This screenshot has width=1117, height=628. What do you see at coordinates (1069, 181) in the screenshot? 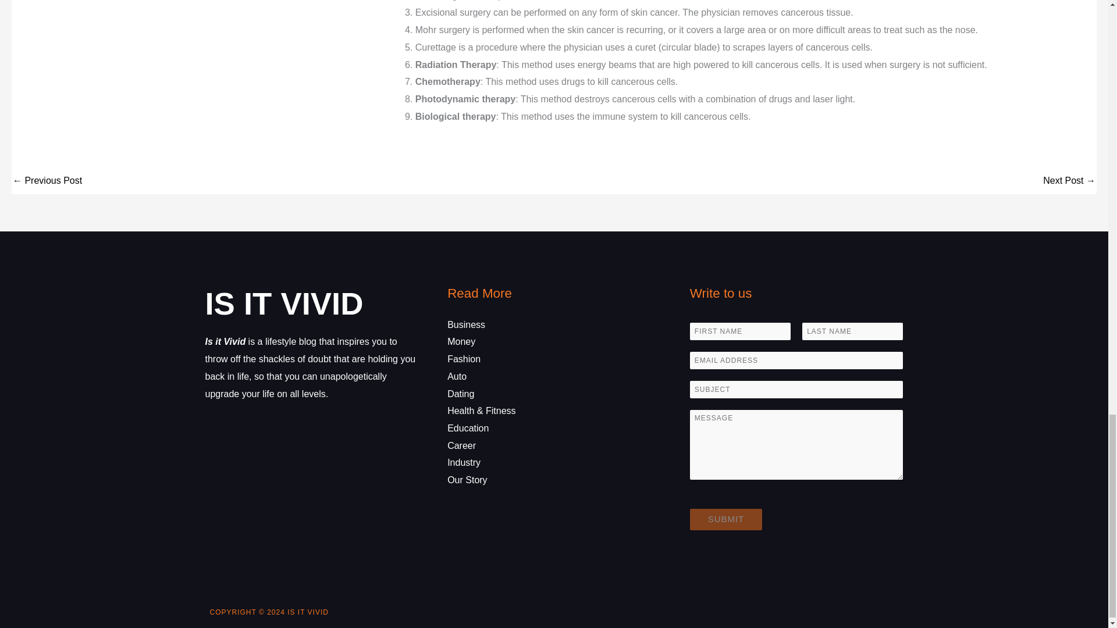
I see `How To Find Companies For Selling Your House` at bounding box center [1069, 181].